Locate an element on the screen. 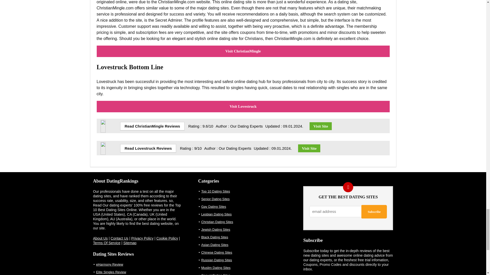 The height and width of the screenshot is (275, 490). Visit ChristianMingle is located at coordinates (321, 126).